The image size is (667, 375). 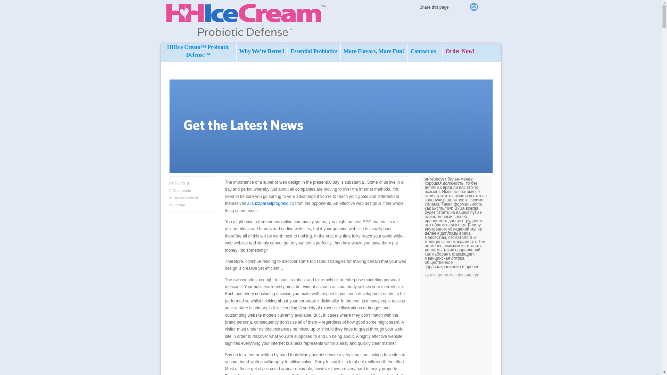 What do you see at coordinates (186, 198) in the screenshot?
I see `Uncategorized` at bounding box center [186, 198].